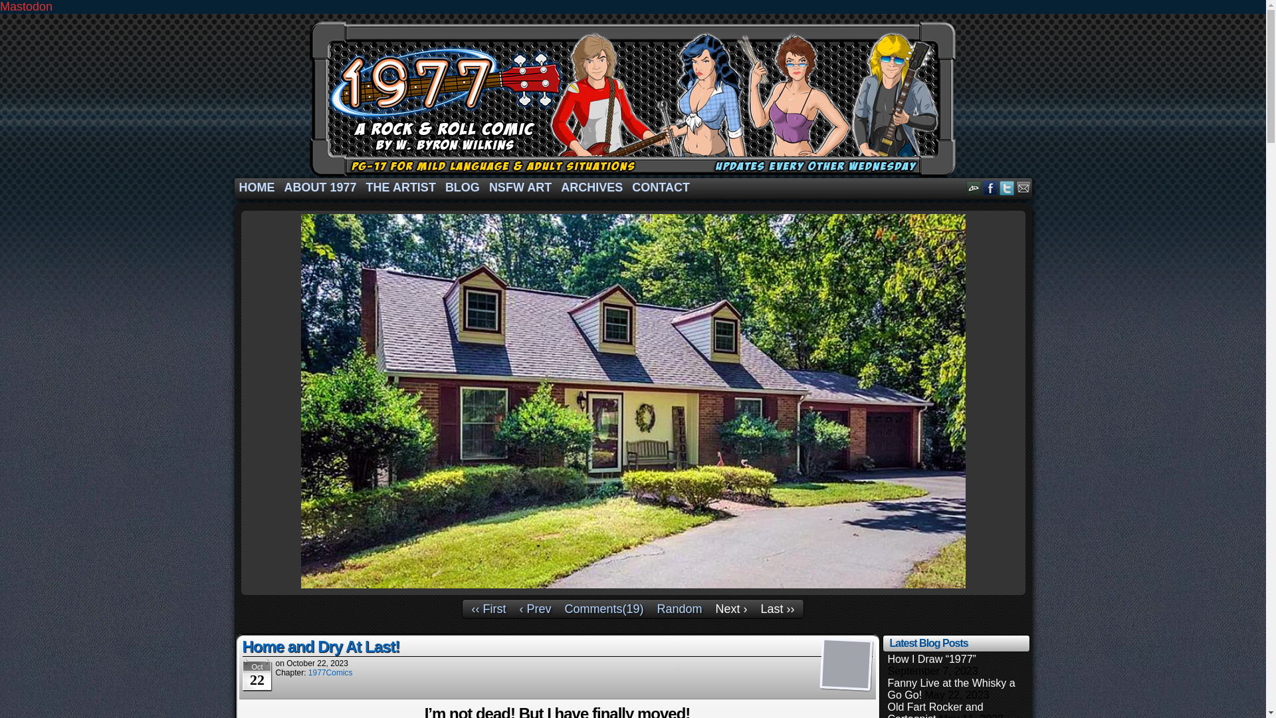 This screenshot has width=1276, height=718. I want to click on EMAIL, so click(1023, 187).